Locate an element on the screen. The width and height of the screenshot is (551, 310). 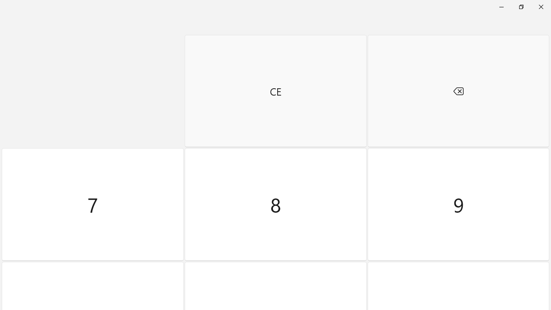
Backspace is located at coordinates (458, 91).